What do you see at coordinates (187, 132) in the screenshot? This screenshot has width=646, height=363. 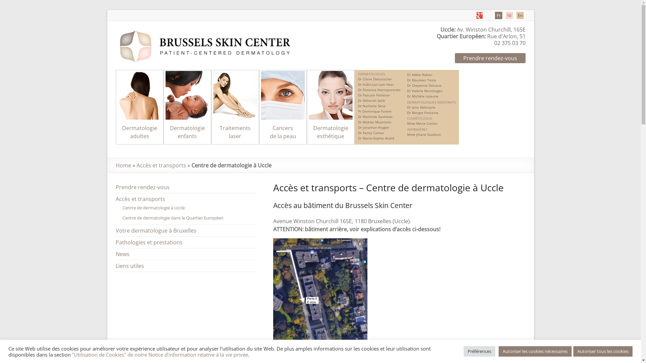 I see `Dermatologie enfants` at bounding box center [187, 132].